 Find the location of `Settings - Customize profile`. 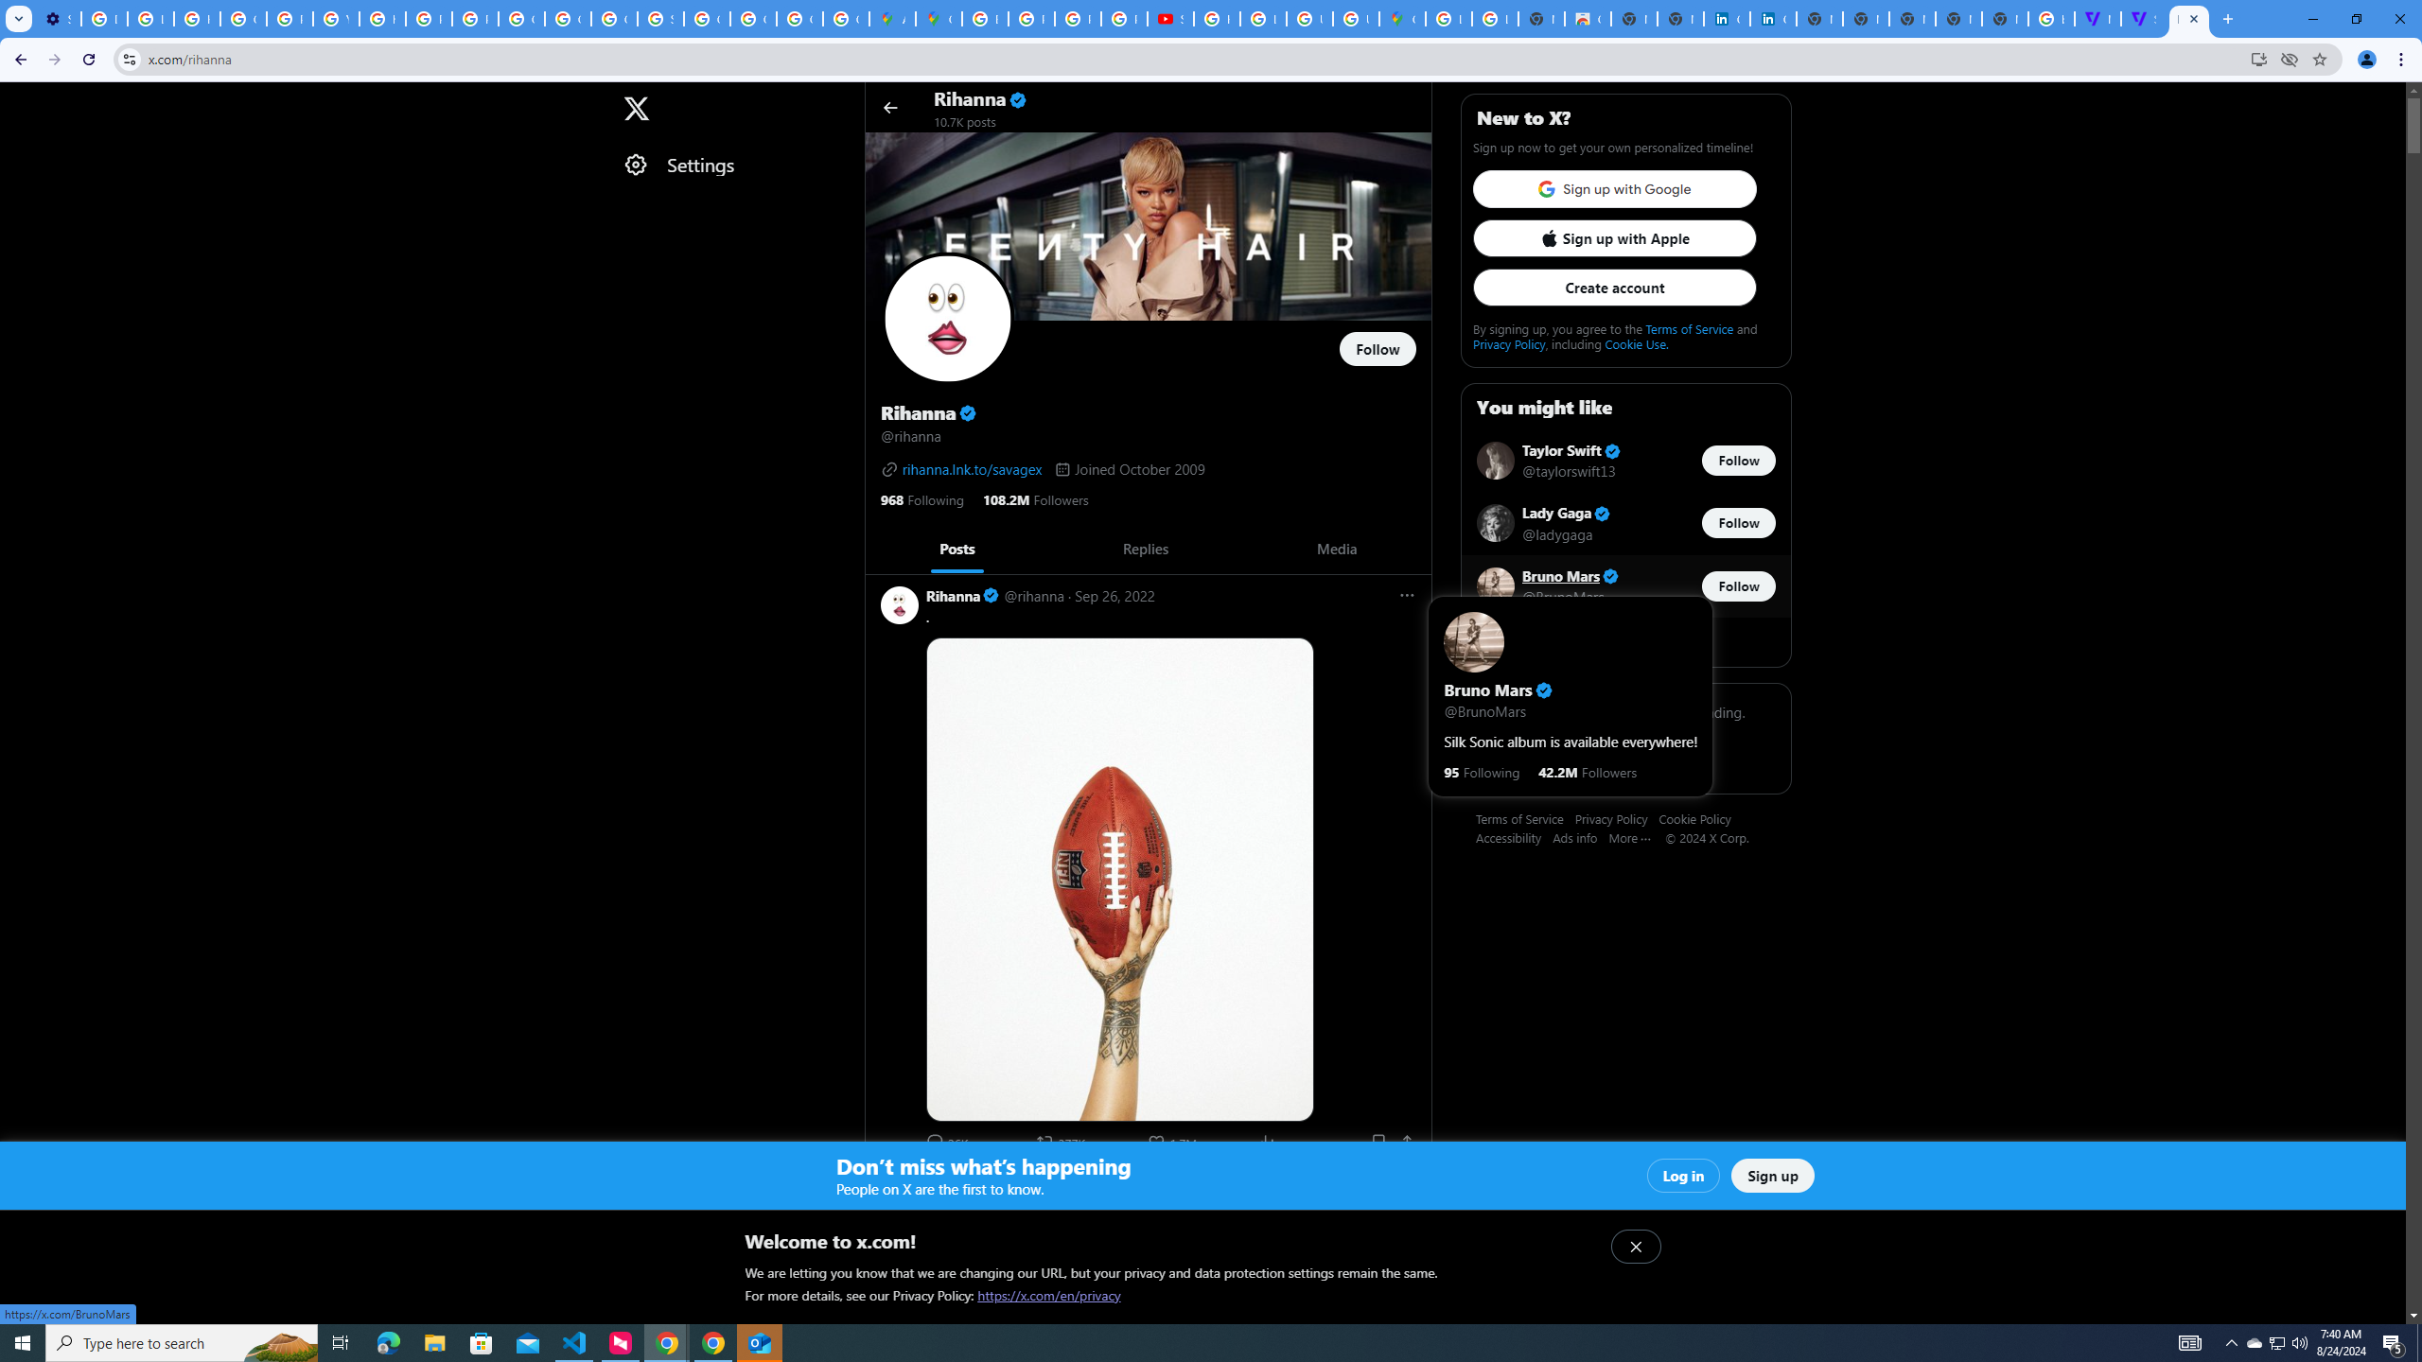

Settings - Customize profile is located at coordinates (58, 19).